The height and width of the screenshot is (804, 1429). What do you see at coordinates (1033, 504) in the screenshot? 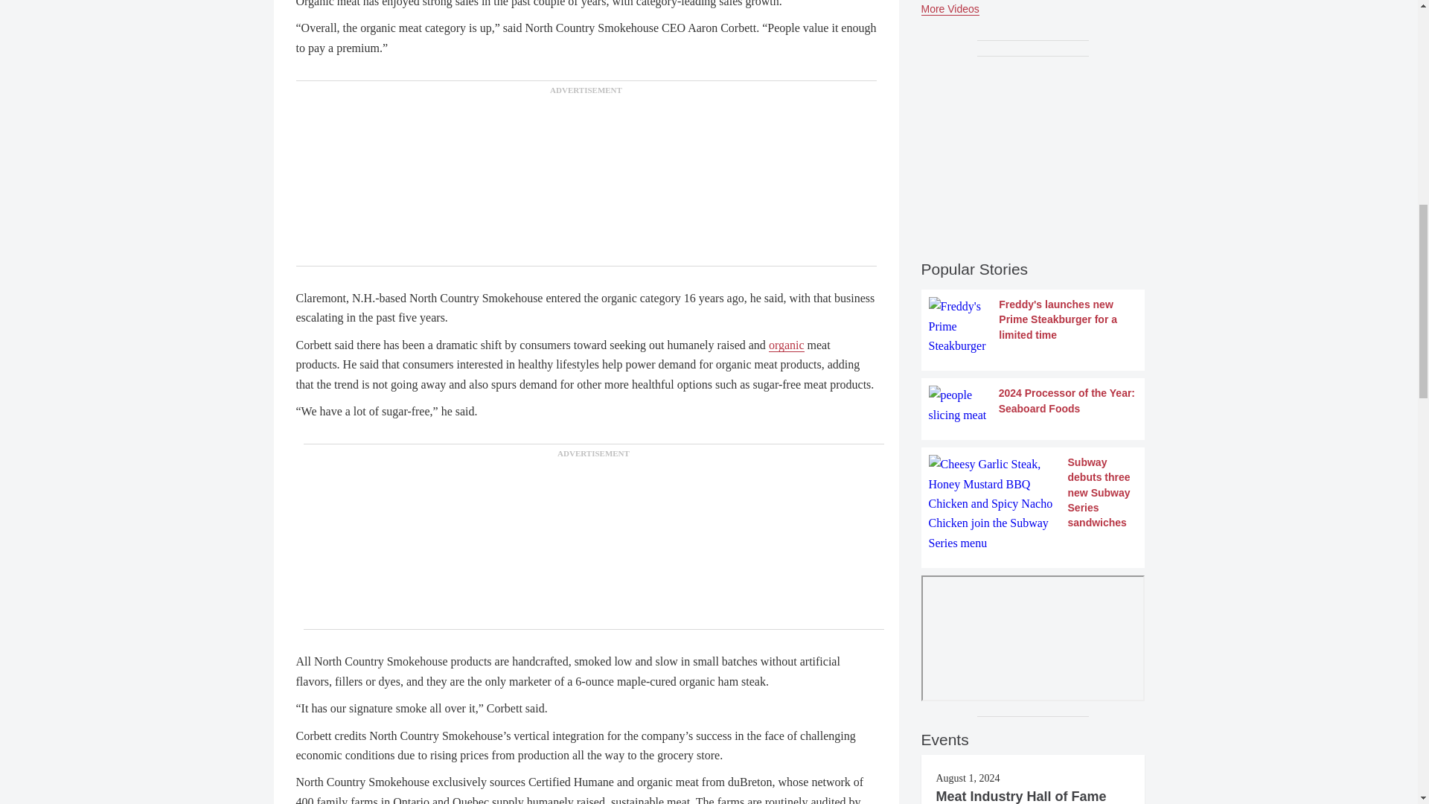
I see `Subway debuts three new Subway Series sandwiches` at bounding box center [1033, 504].